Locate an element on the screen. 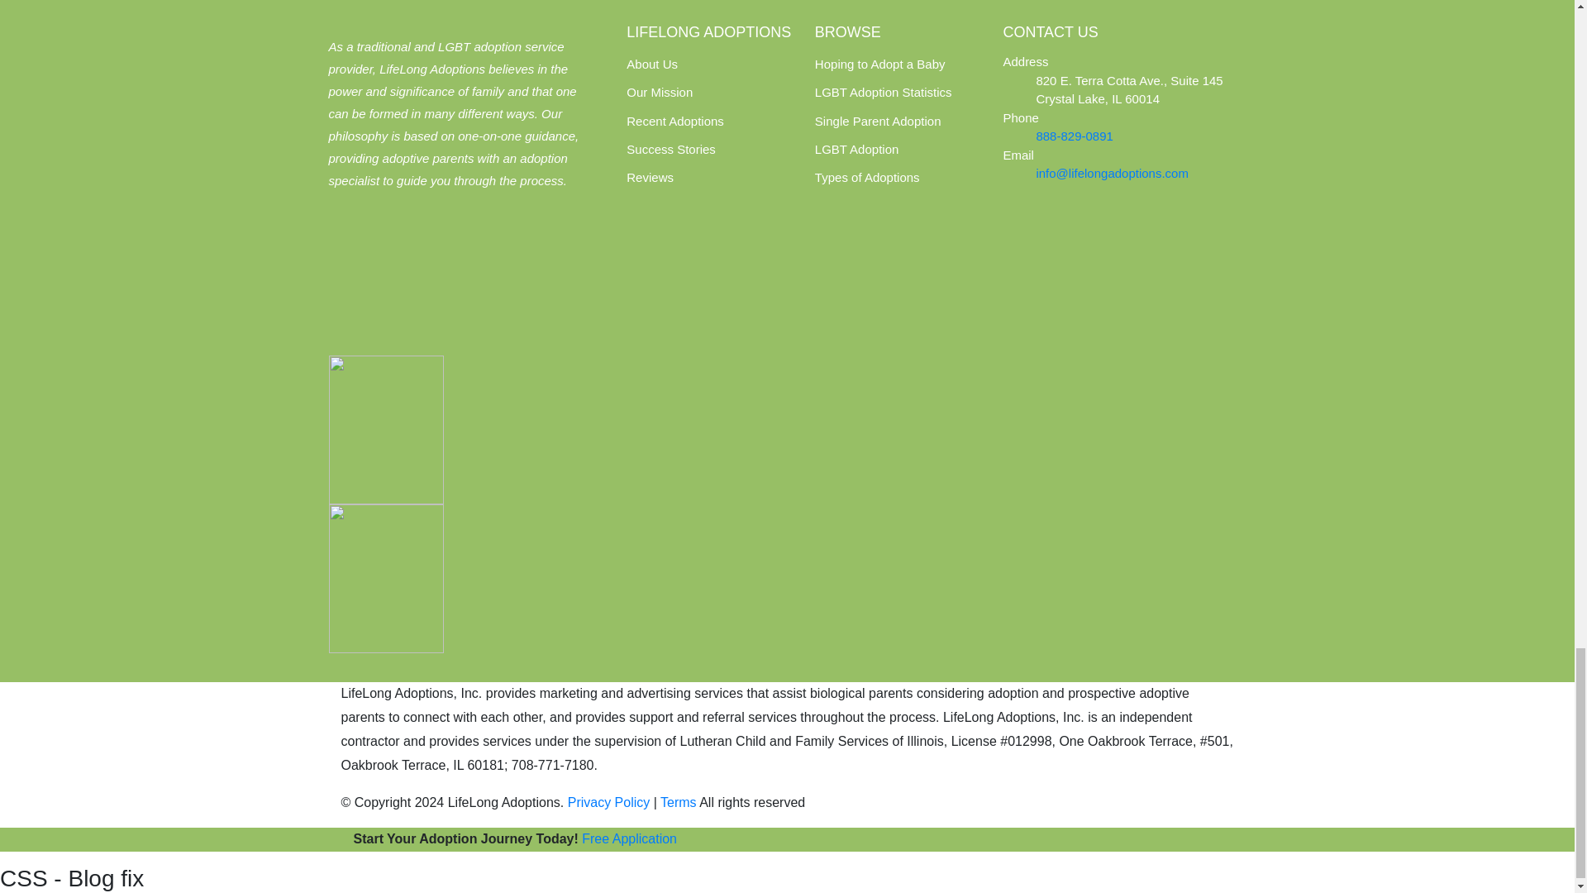 Image resolution: width=1587 pixels, height=893 pixels. Instagram is located at coordinates (474, 235).